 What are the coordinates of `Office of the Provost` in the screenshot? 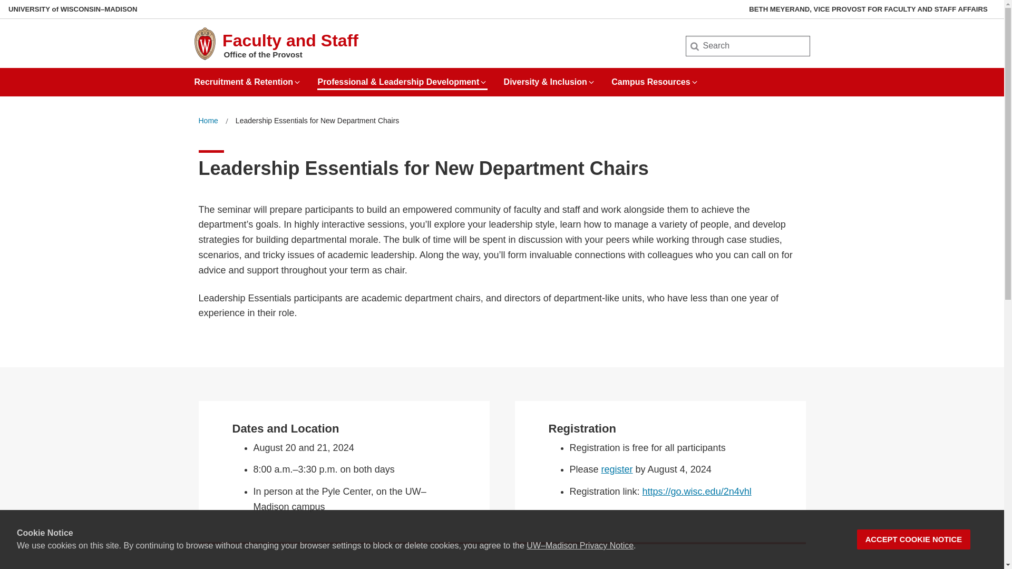 It's located at (262, 55).